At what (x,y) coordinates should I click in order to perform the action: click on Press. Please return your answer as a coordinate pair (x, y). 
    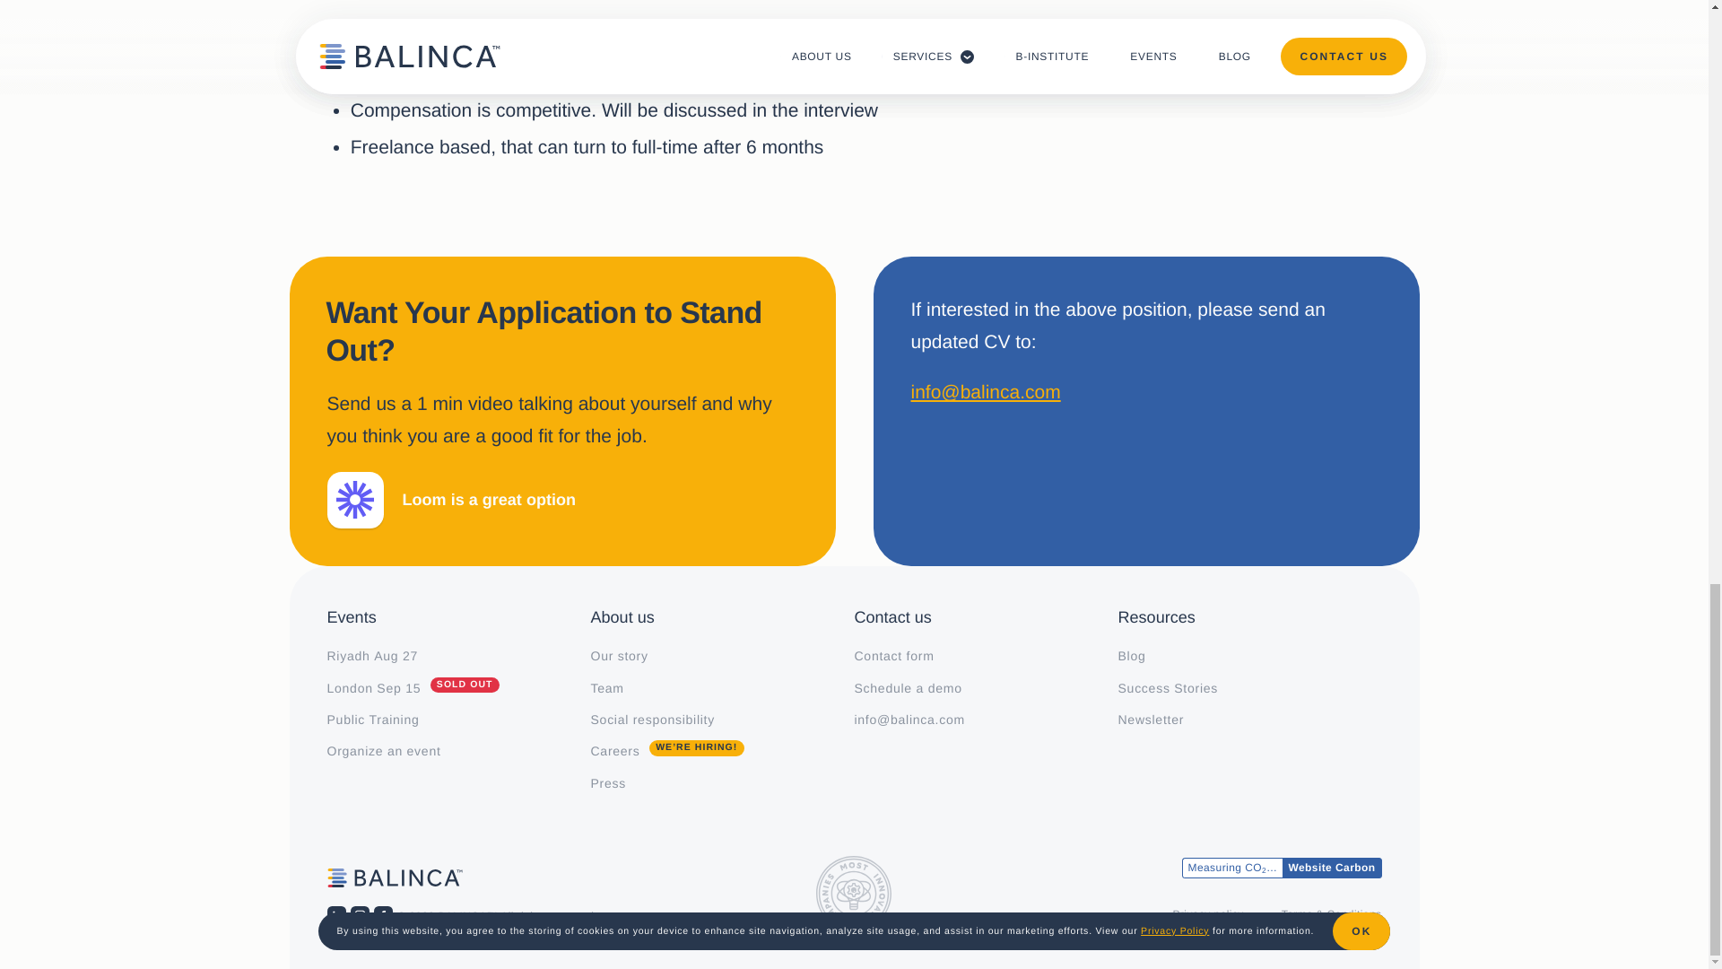
    Looking at the image, I should click on (458, 687).